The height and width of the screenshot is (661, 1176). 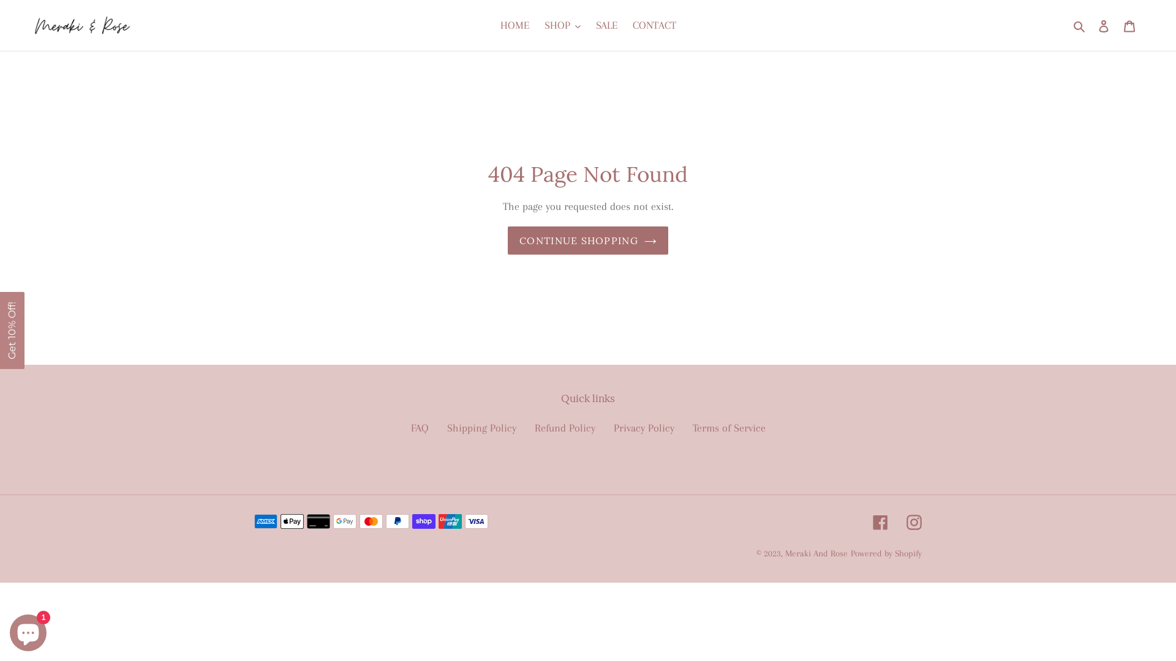 I want to click on Instagram, so click(x=914, y=521).